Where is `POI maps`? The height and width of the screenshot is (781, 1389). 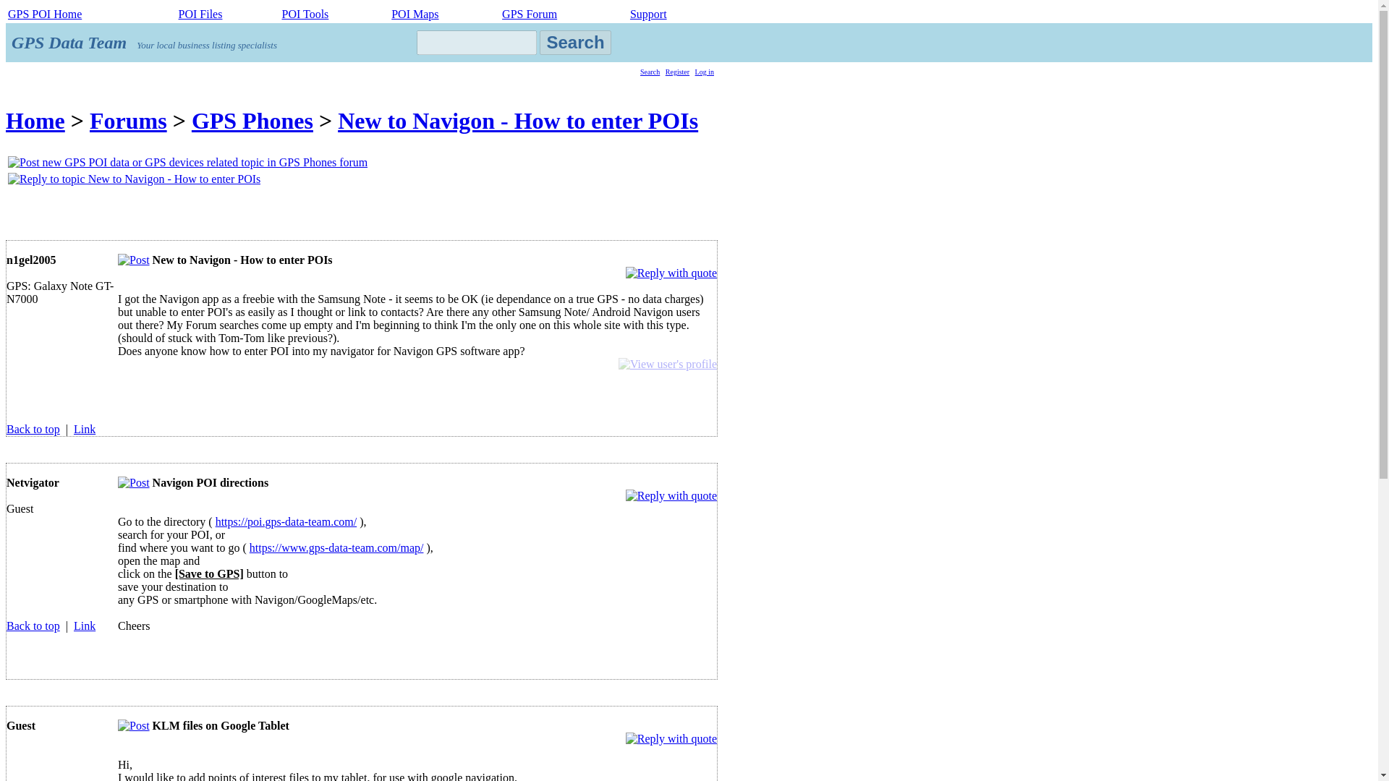
POI maps is located at coordinates (415, 14).